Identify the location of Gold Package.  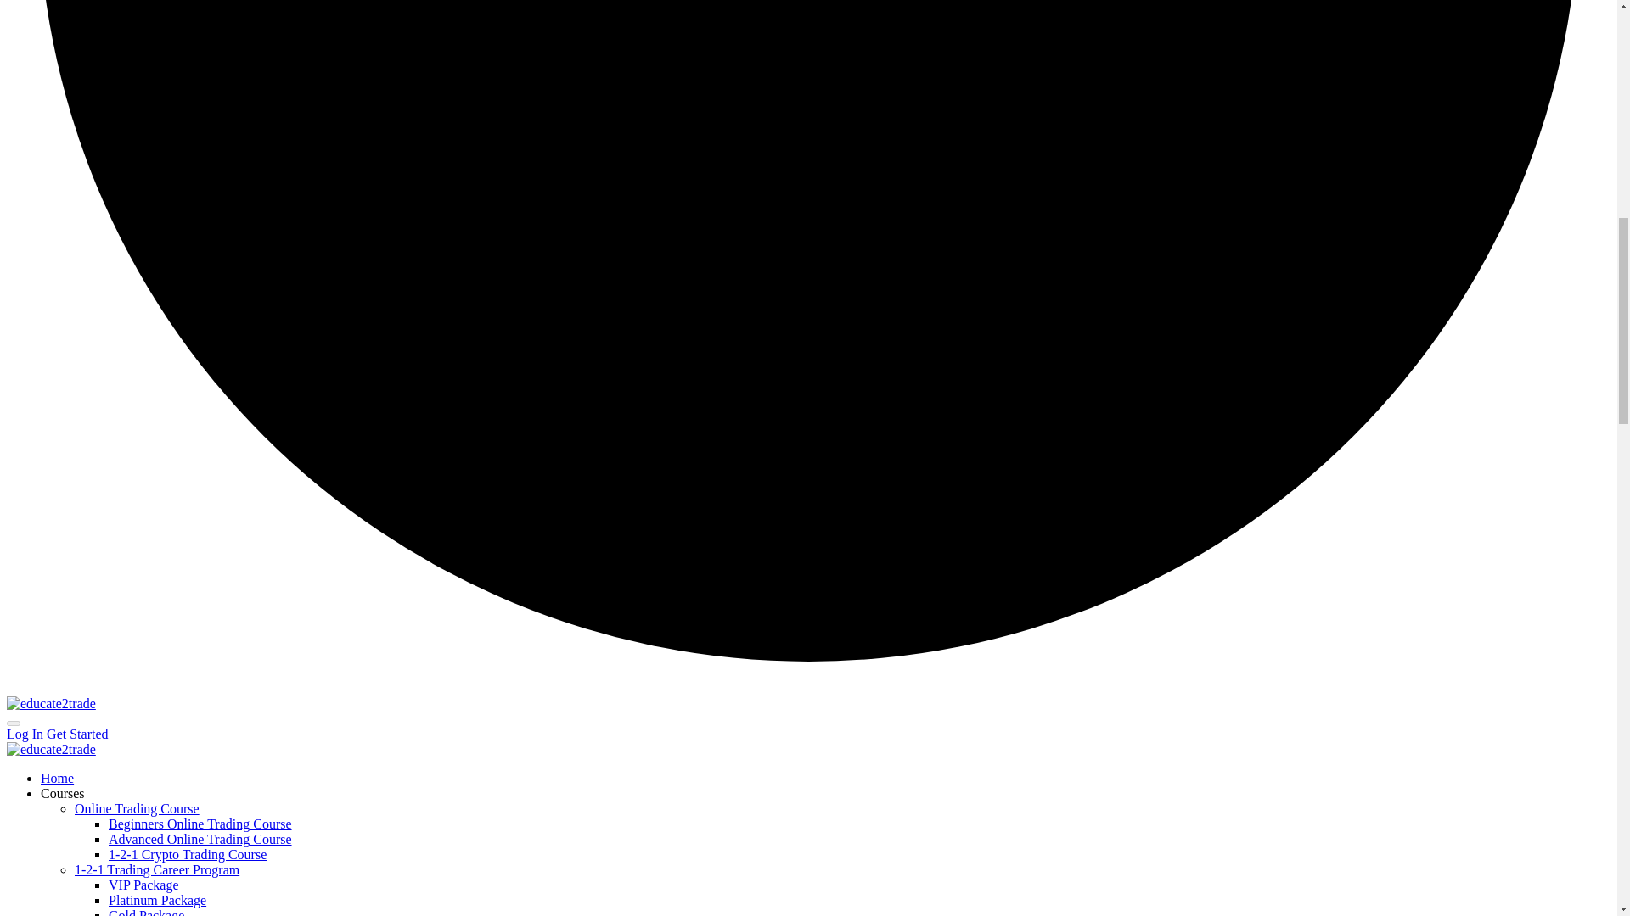
(146, 913).